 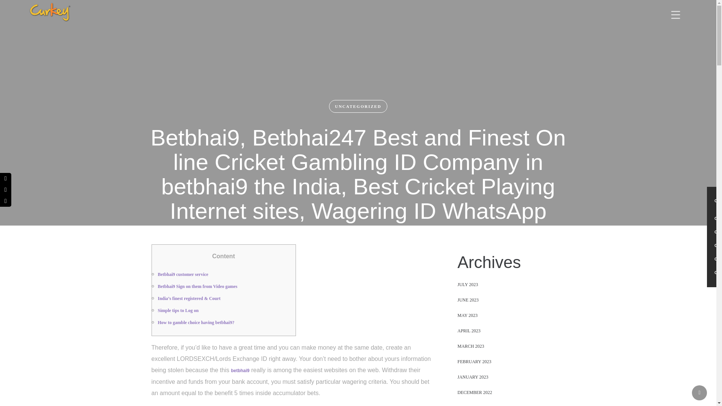 What do you see at coordinates (198, 286) in the screenshot?
I see `Betbhai9 Sign on them from Video games` at bounding box center [198, 286].